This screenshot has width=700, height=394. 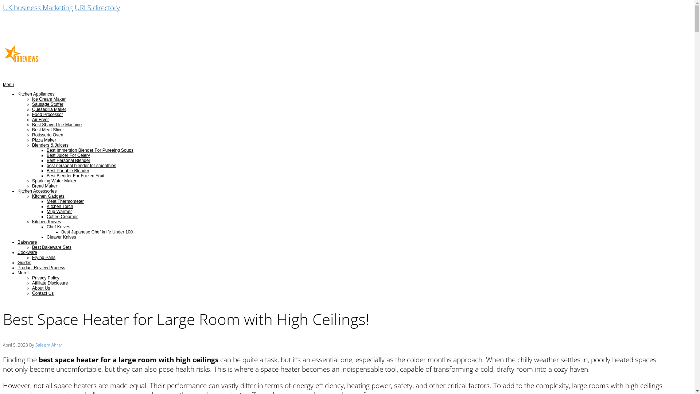 I want to click on Rotisserie Oven, so click(x=47, y=135).